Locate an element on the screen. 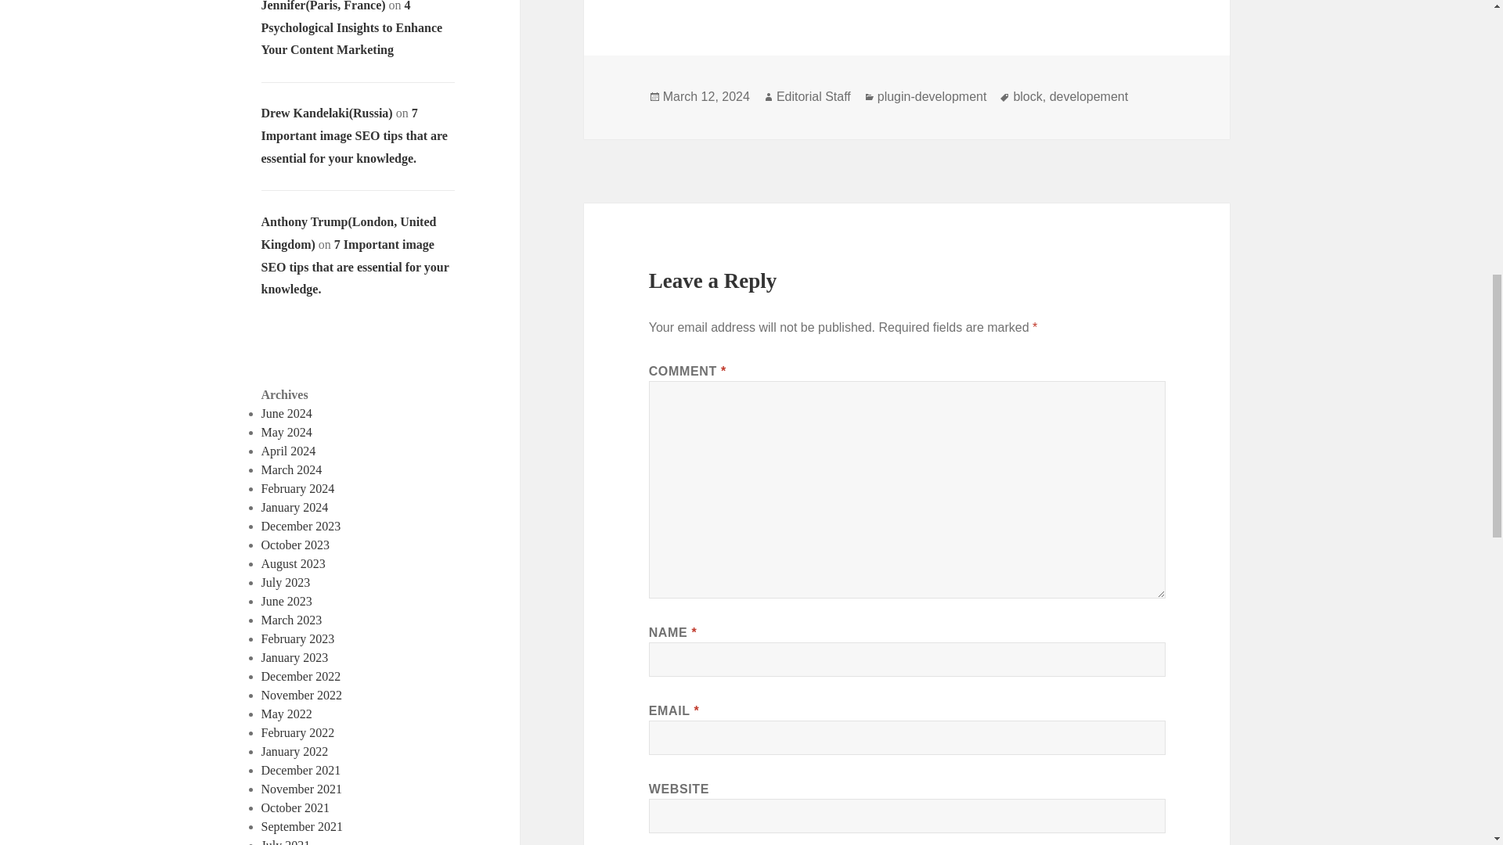 Image resolution: width=1503 pixels, height=845 pixels. December 2021 is located at coordinates (301, 770).